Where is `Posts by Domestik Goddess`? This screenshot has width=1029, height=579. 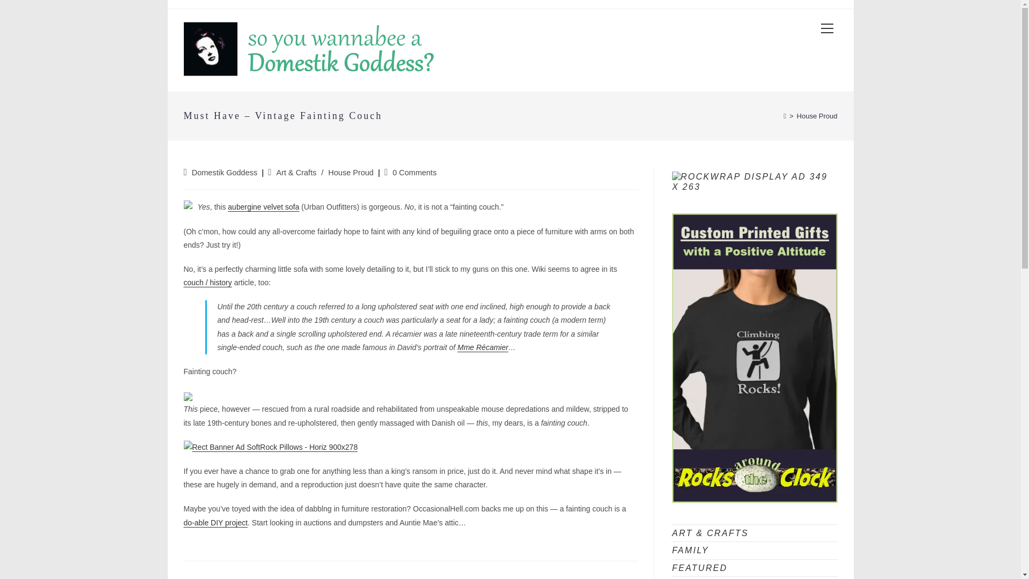
Posts by Domestik Goddess is located at coordinates (225, 173).